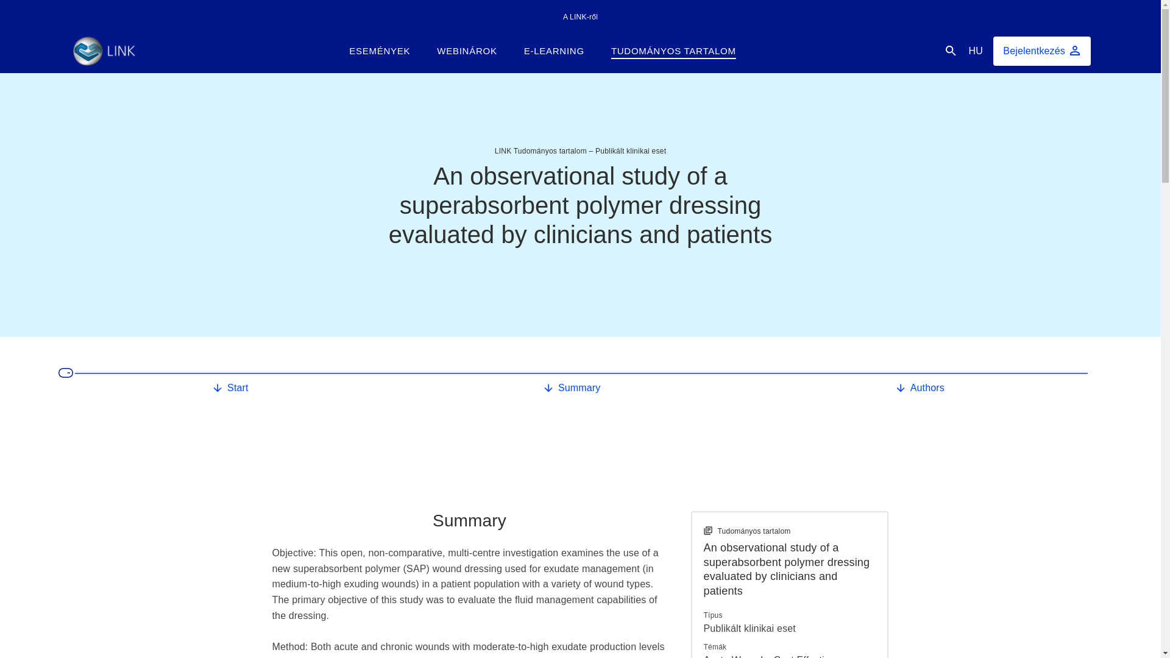  What do you see at coordinates (921, 386) in the screenshot?
I see `Authors` at bounding box center [921, 386].